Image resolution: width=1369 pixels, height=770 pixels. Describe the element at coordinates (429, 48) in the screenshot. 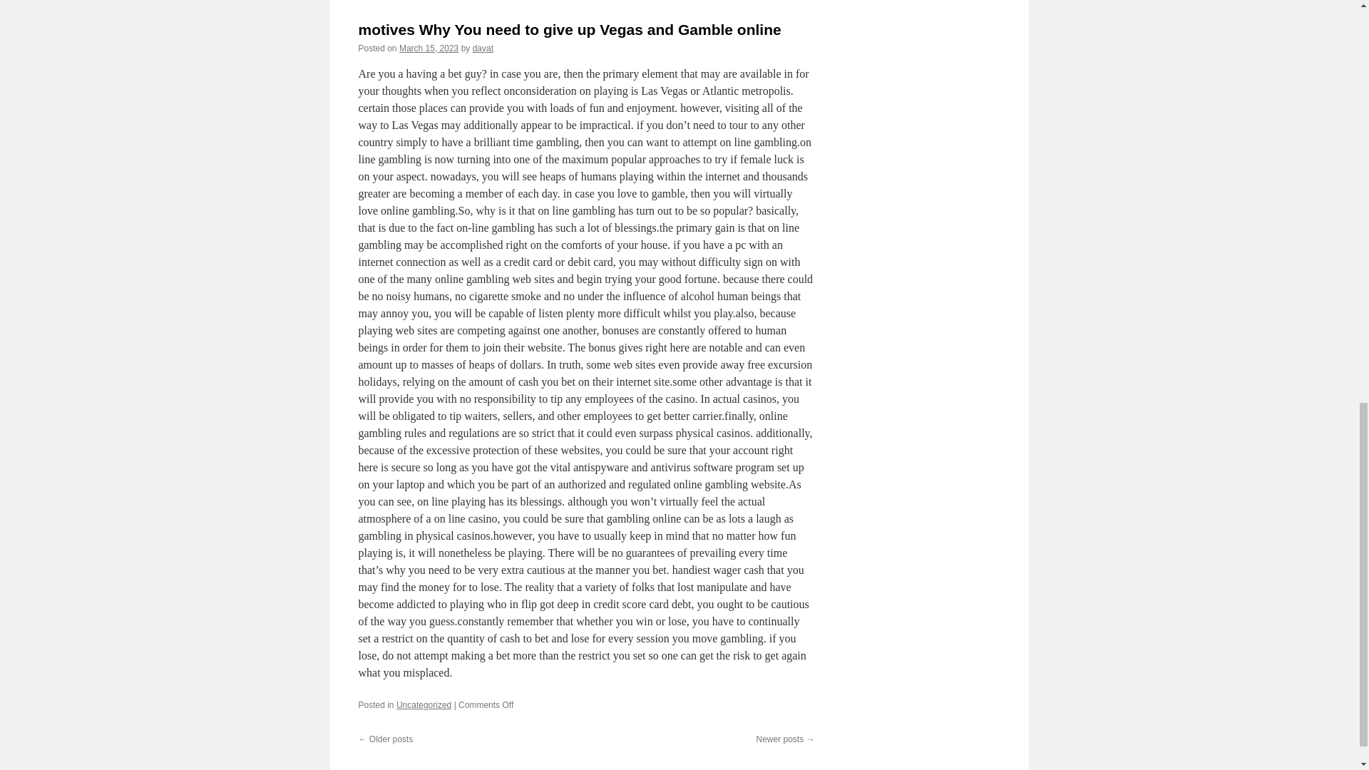

I see `March 15, 2023` at that location.